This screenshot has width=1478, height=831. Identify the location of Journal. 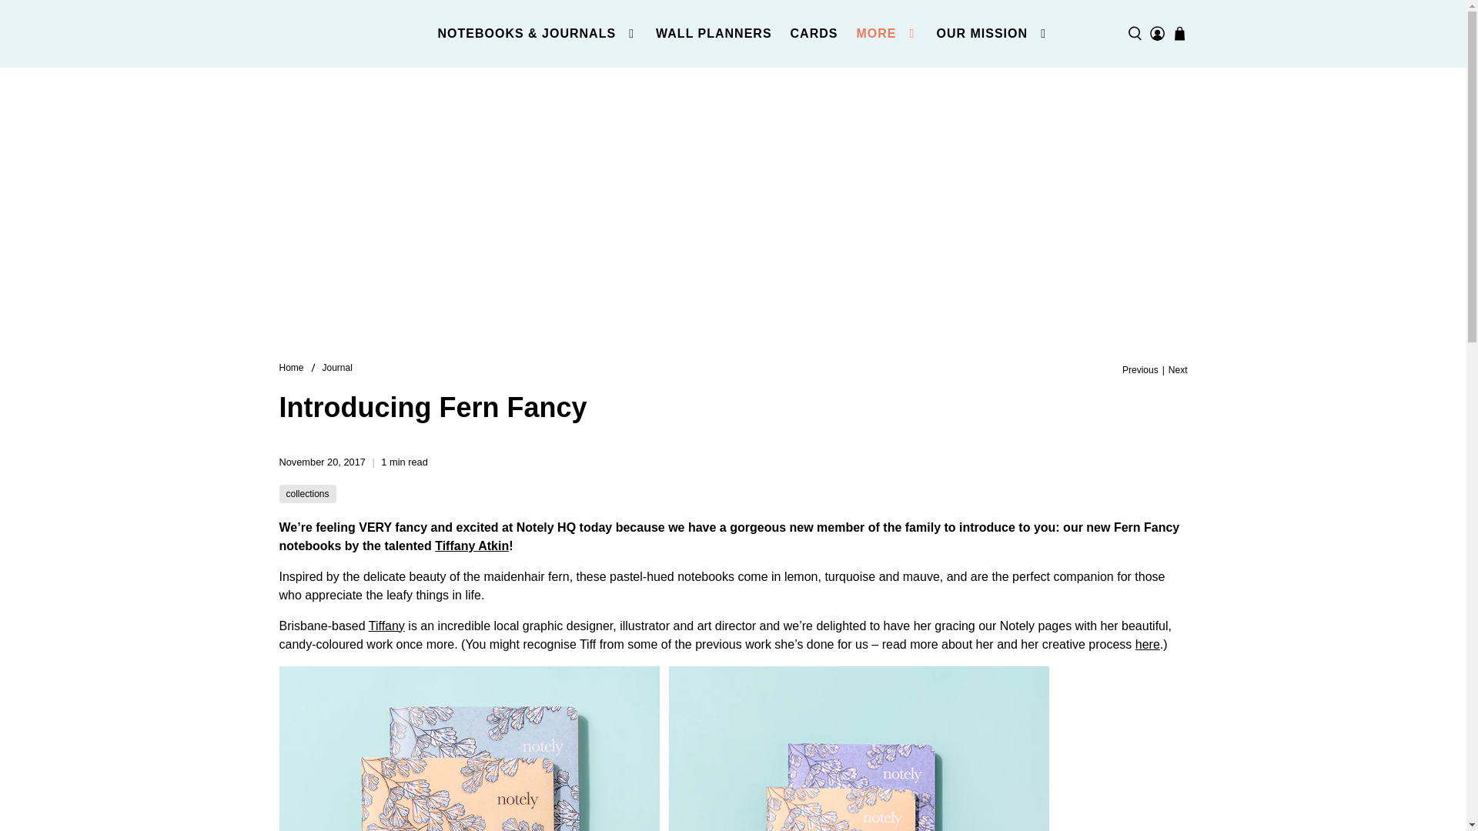
(337, 367).